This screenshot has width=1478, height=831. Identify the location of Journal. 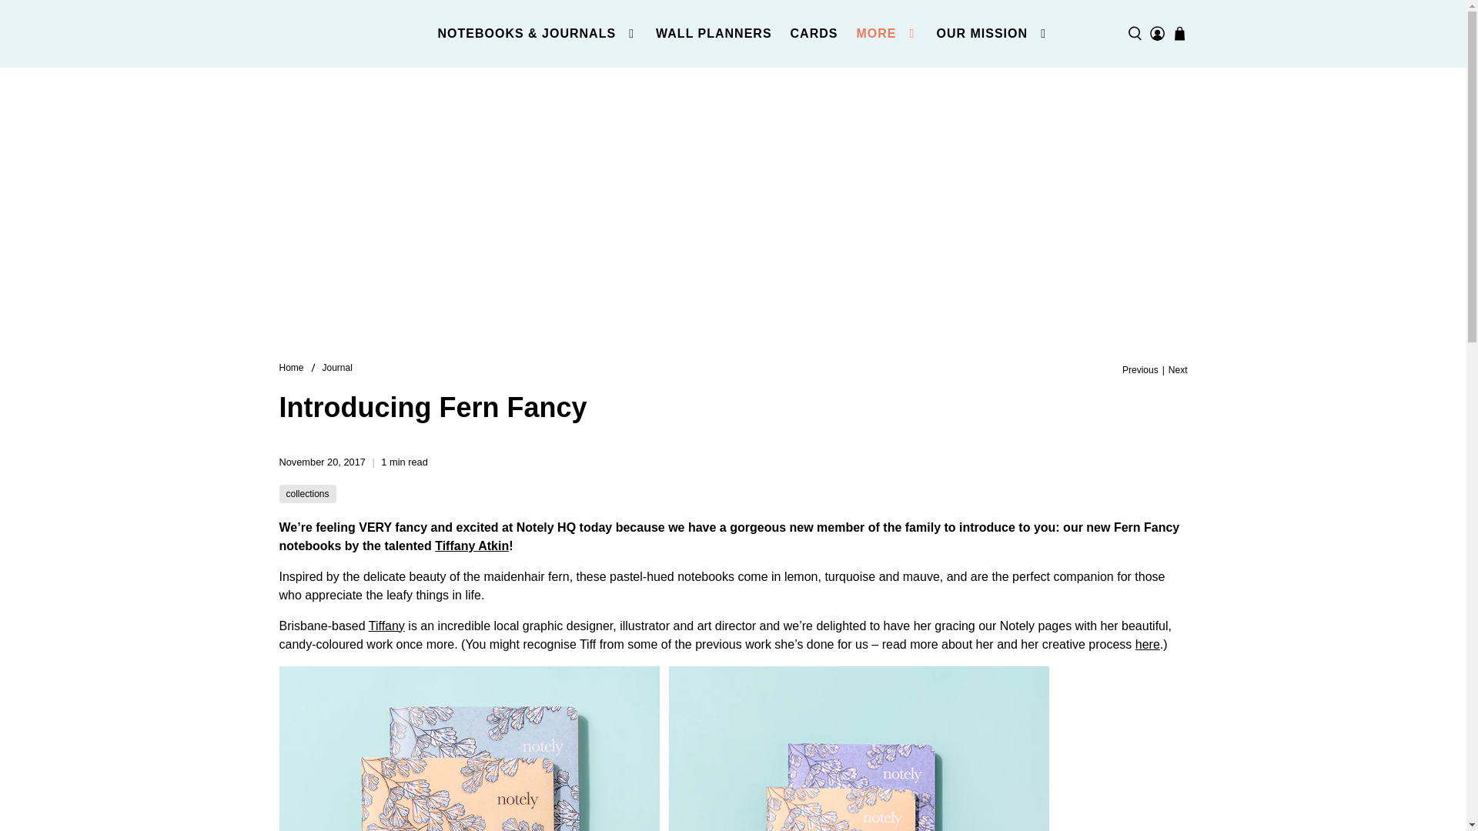
(337, 367).